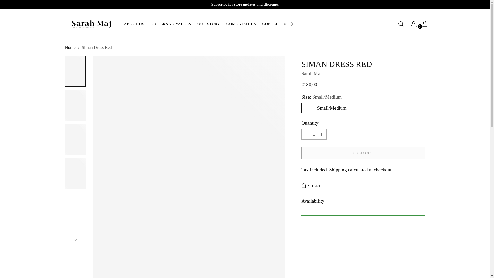 The width and height of the screenshot is (494, 278). What do you see at coordinates (209, 24) in the screenshot?
I see `COME VISIT US` at bounding box center [209, 24].